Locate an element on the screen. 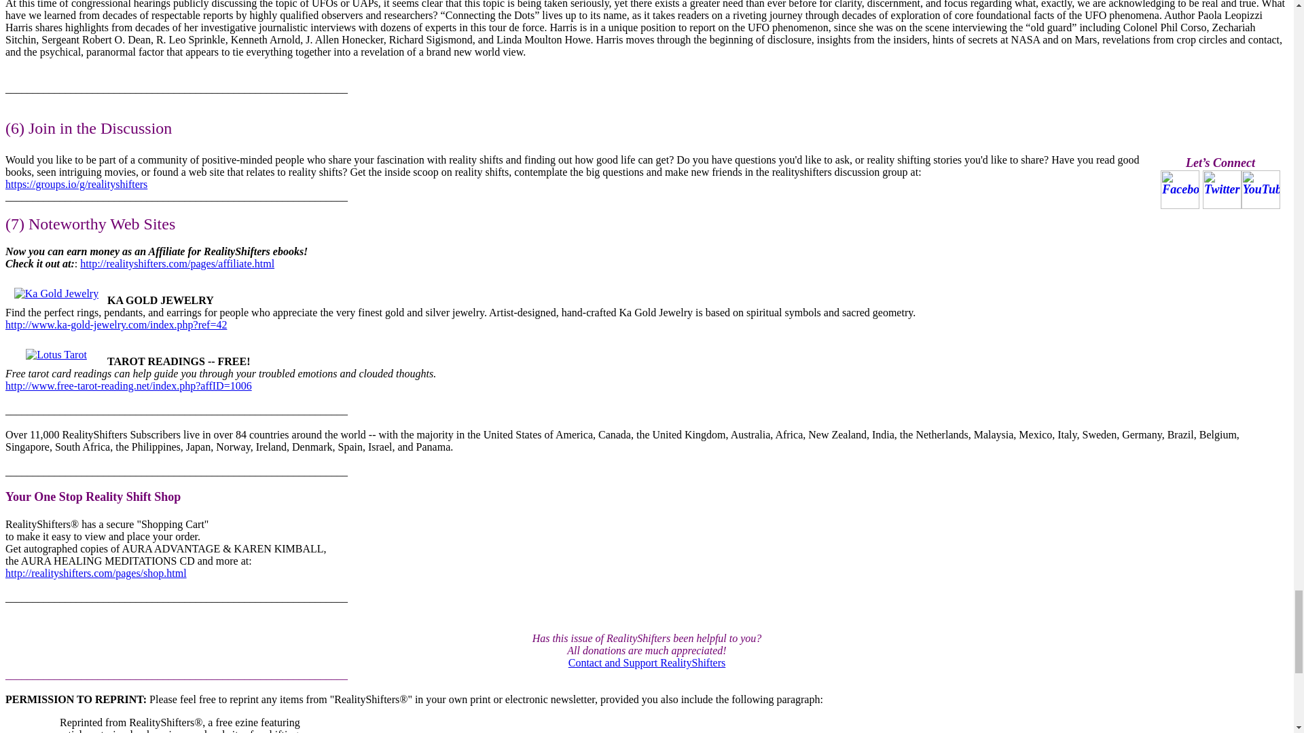  Twitter-ico is located at coordinates (1221, 189).